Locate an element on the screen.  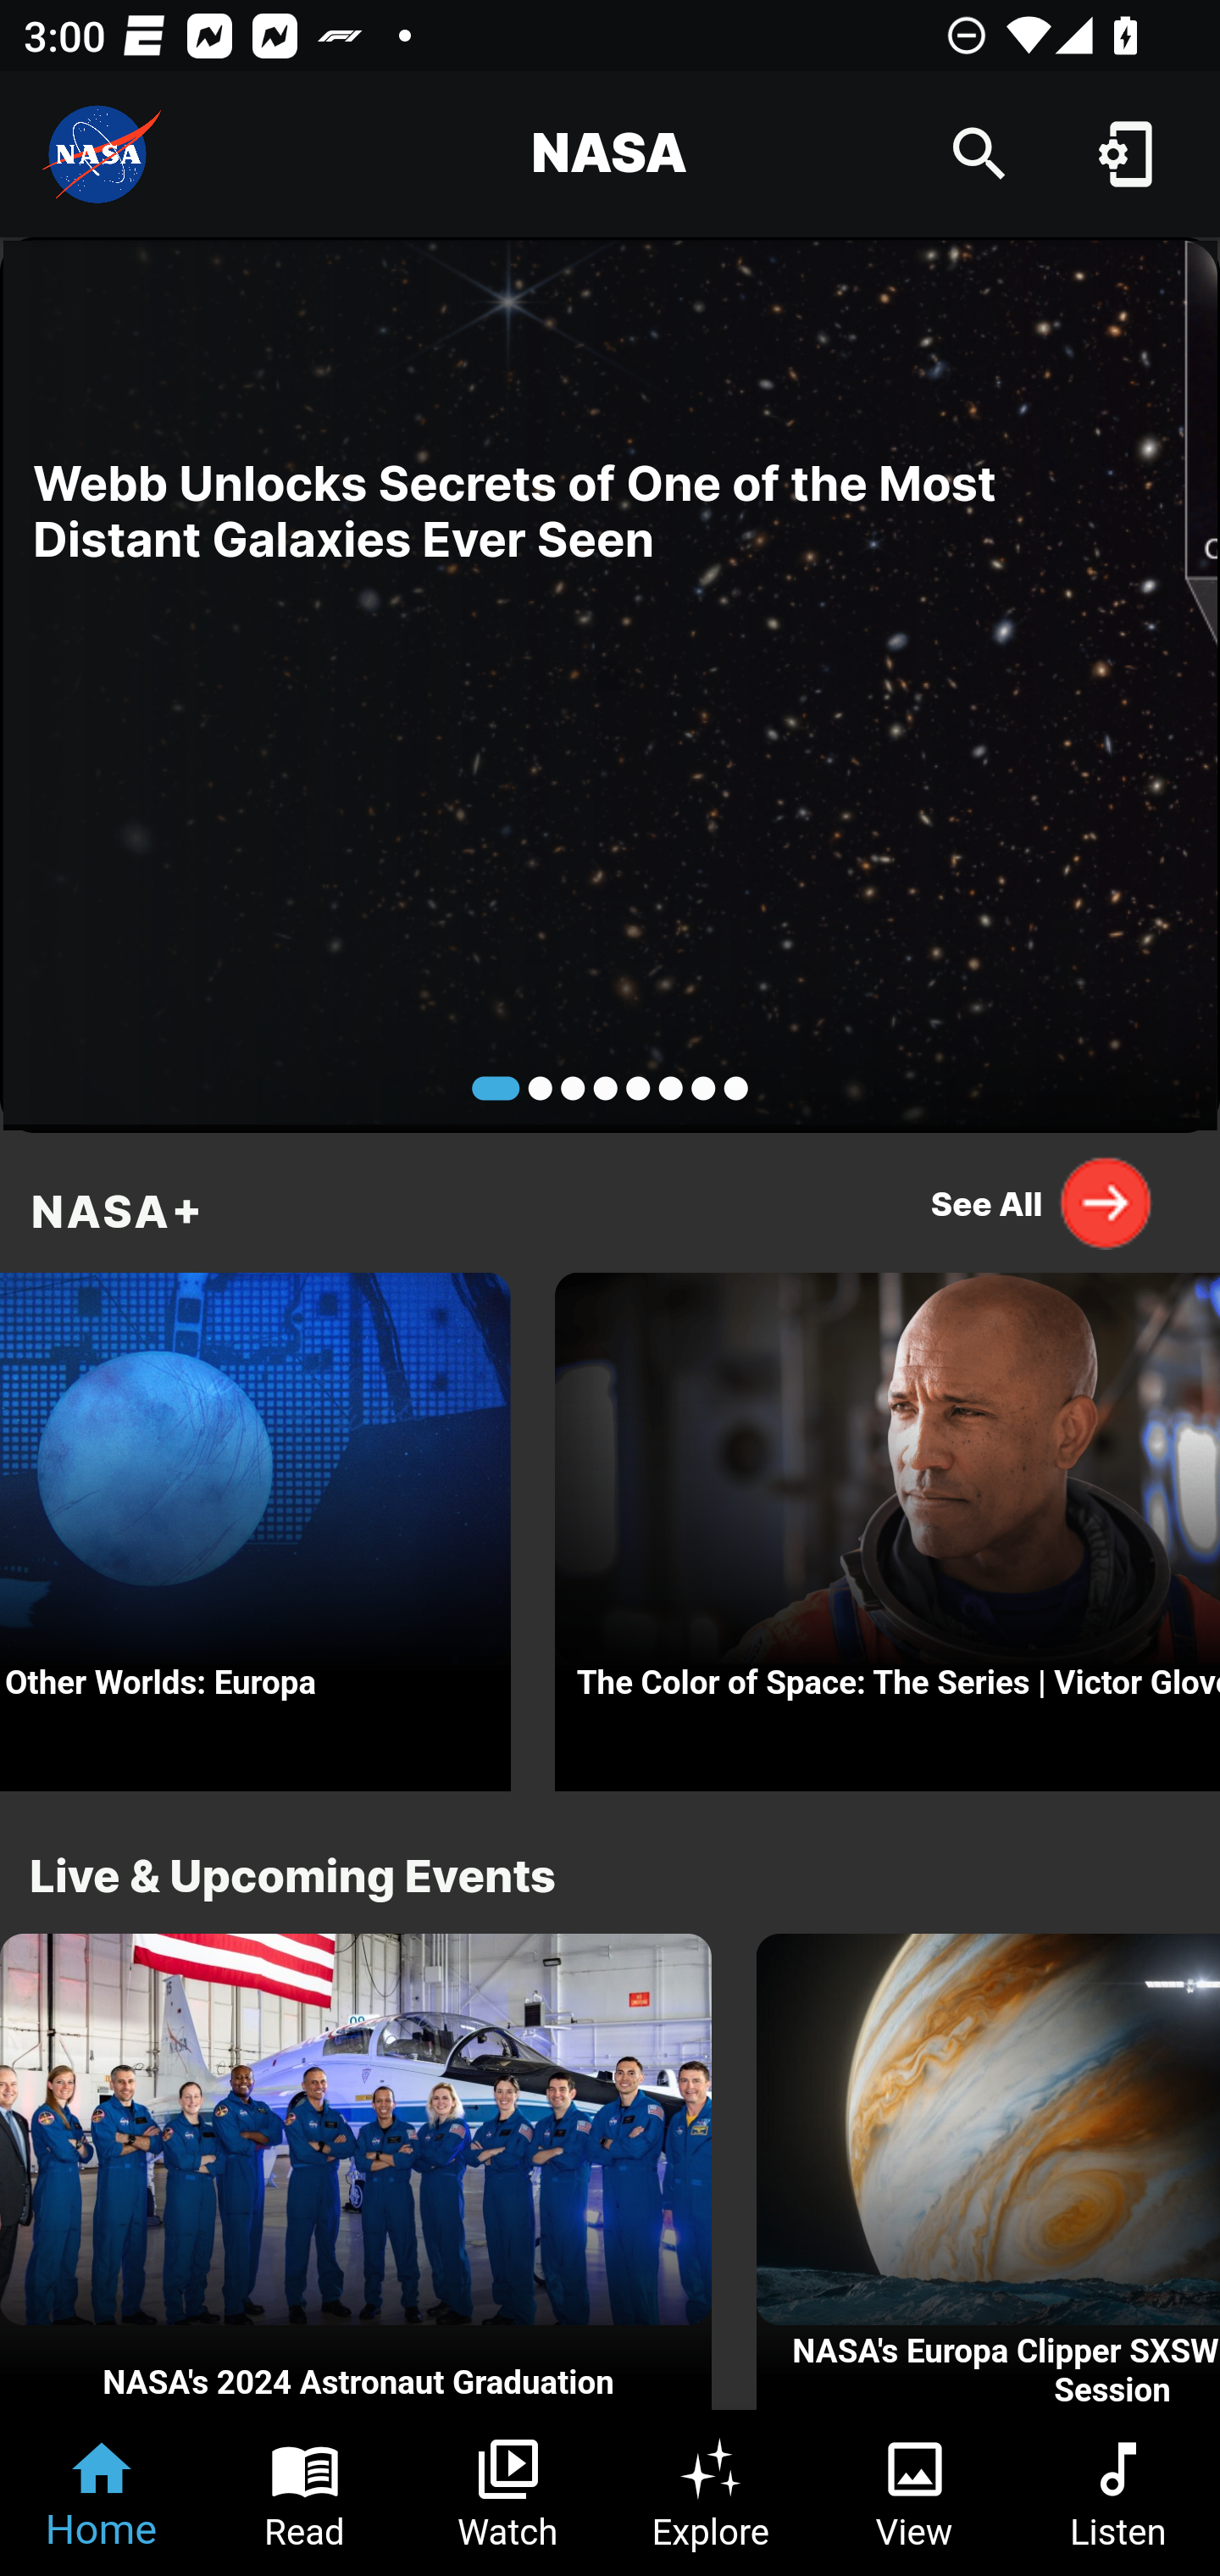
Listen
Tab 6 of 6 is located at coordinates (1118, 2493).